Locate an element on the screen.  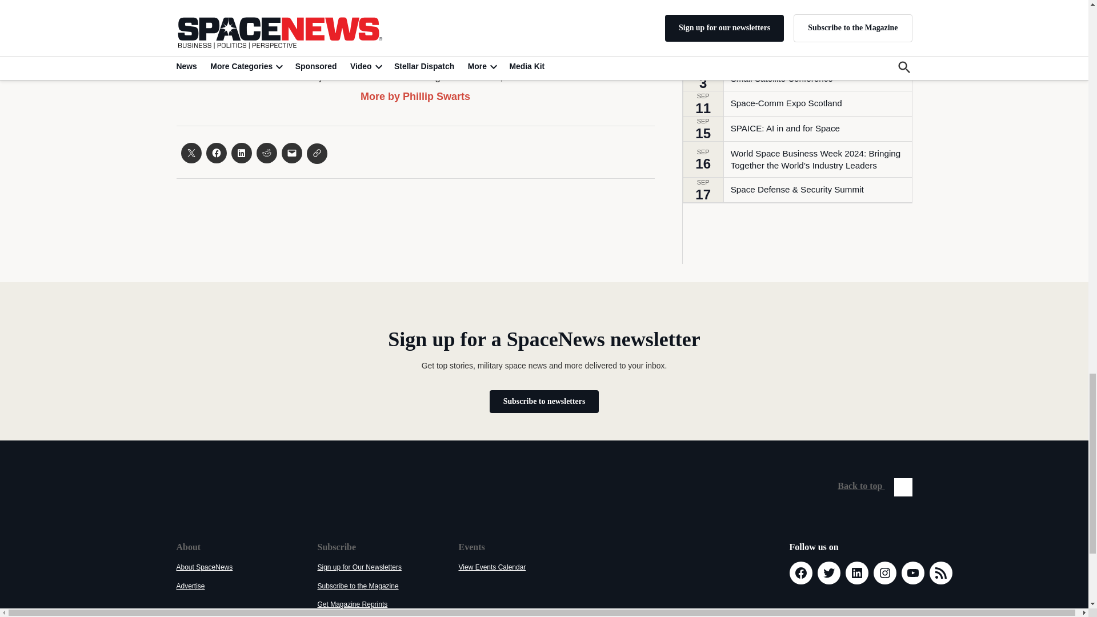
Click to share on Reddit is located at coordinates (266, 153).